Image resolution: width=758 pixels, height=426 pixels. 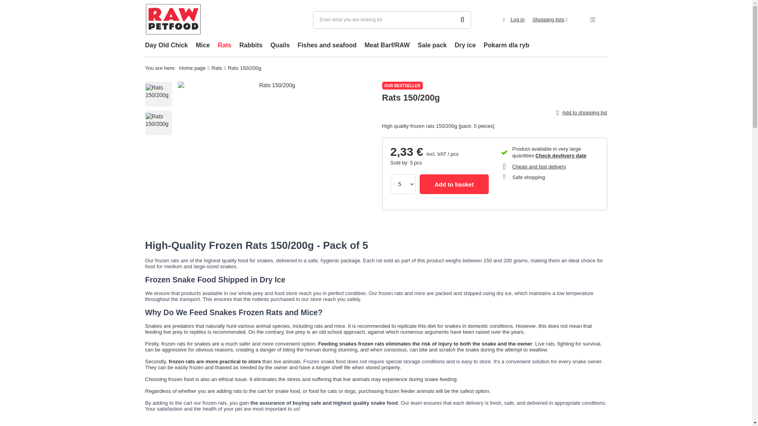 What do you see at coordinates (517, 20) in the screenshot?
I see `Log in` at bounding box center [517, 20].